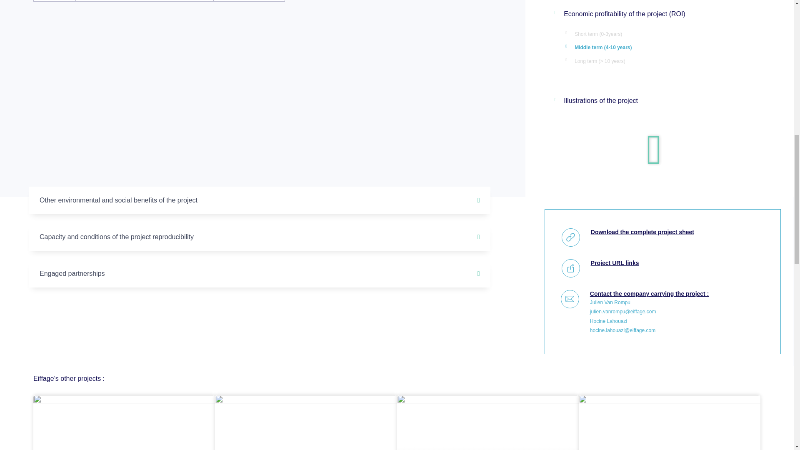 The height and width of the screenshot is (450, 800). I want to click on Project URL links, so click(615, 263).